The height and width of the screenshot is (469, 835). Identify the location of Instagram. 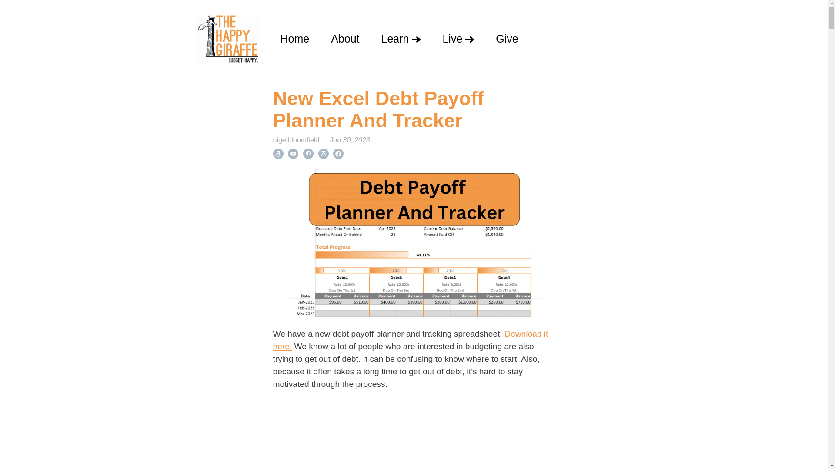
(324, 154).